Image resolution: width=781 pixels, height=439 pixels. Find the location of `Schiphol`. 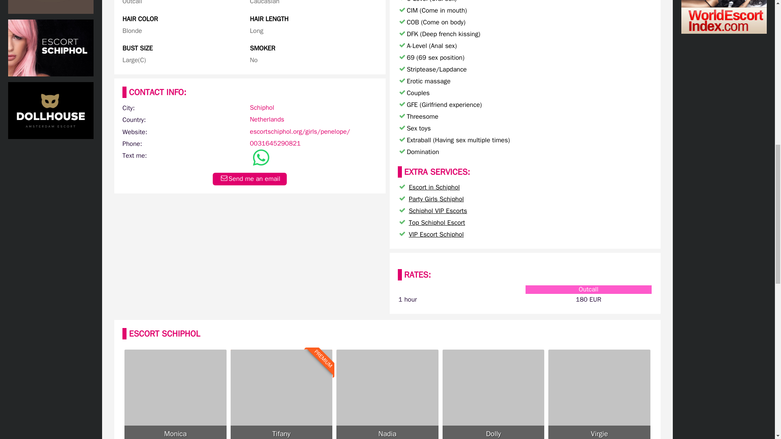

Schiphol is located at coordinates (267, 120).